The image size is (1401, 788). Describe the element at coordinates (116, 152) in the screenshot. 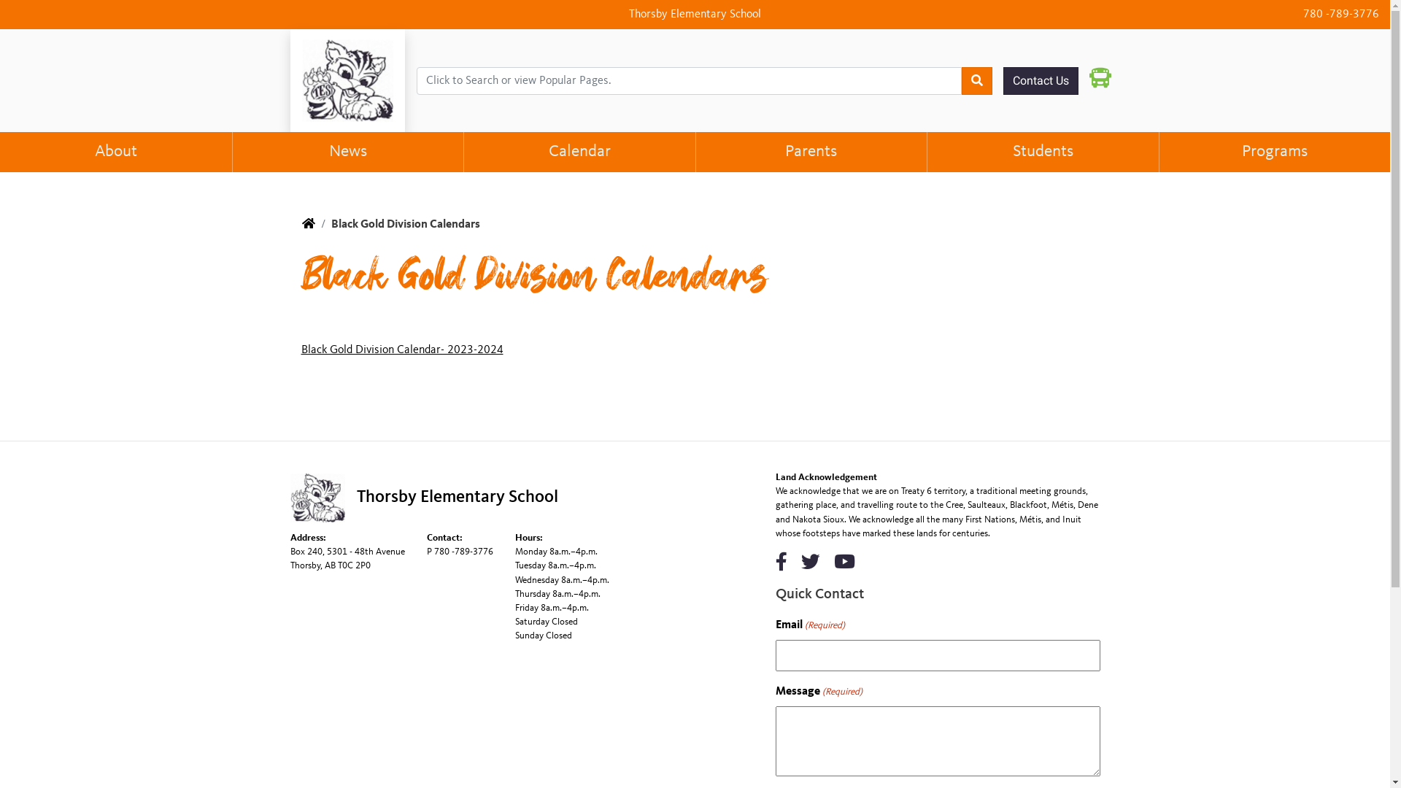

I see `About` at that location.